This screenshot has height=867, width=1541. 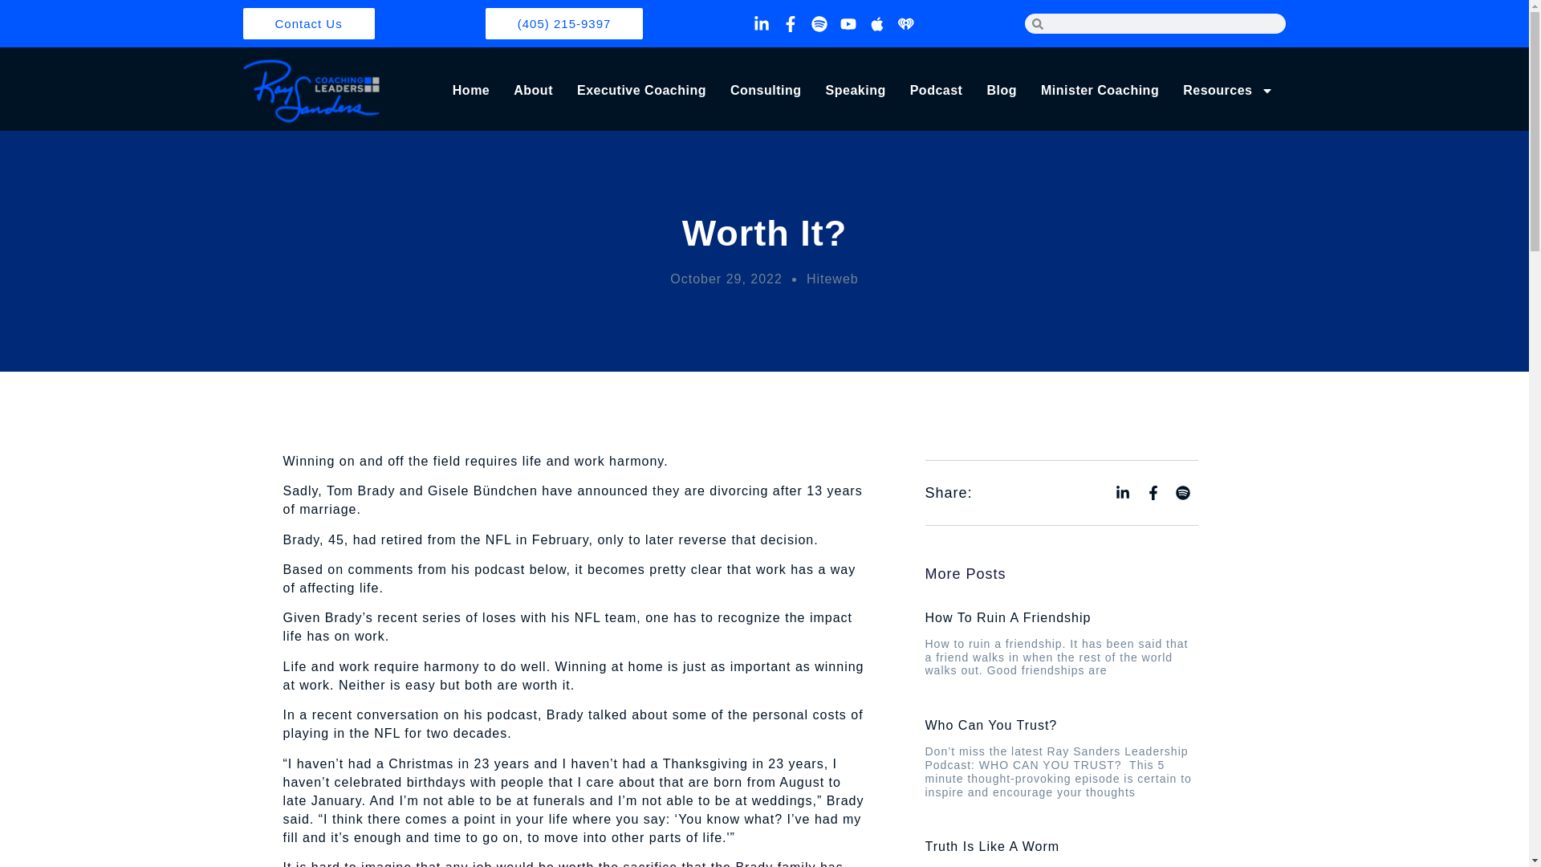 What do you see at coordinates (533, 91) in the screenshot?
I see `About` at bounding box center [533, 91].